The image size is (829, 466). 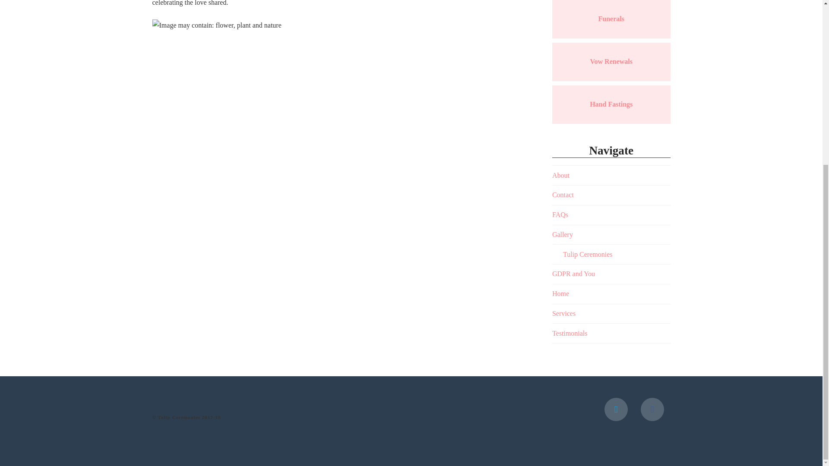 I want to click on Funerals, so click(x=611, y=18).